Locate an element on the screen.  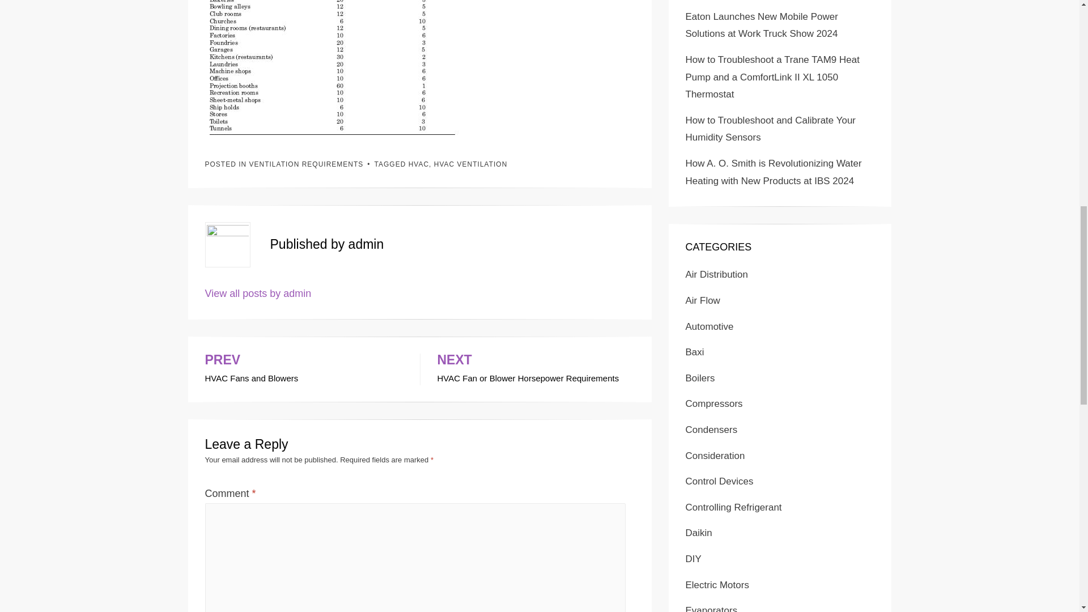
Evaporators is located at coordinates (711, 430).